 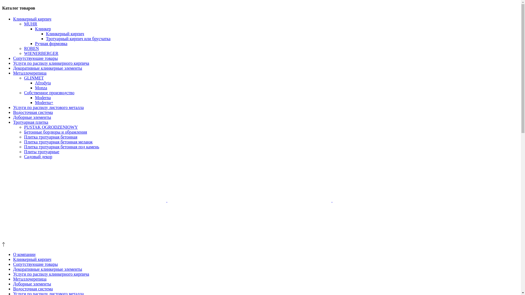 What do you see at coordinates (34, 78) in the screenshot?
I see `GLINMET` at bounding box center [34, 78].